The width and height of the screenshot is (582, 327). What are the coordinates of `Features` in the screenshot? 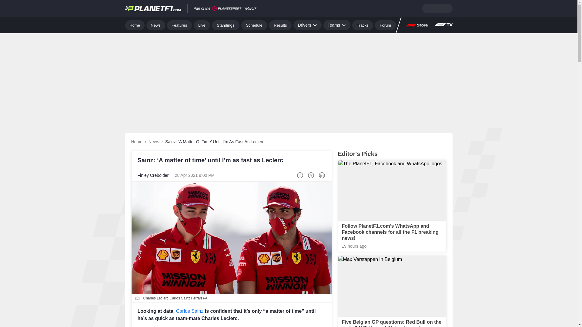 It's located at (179, 25).